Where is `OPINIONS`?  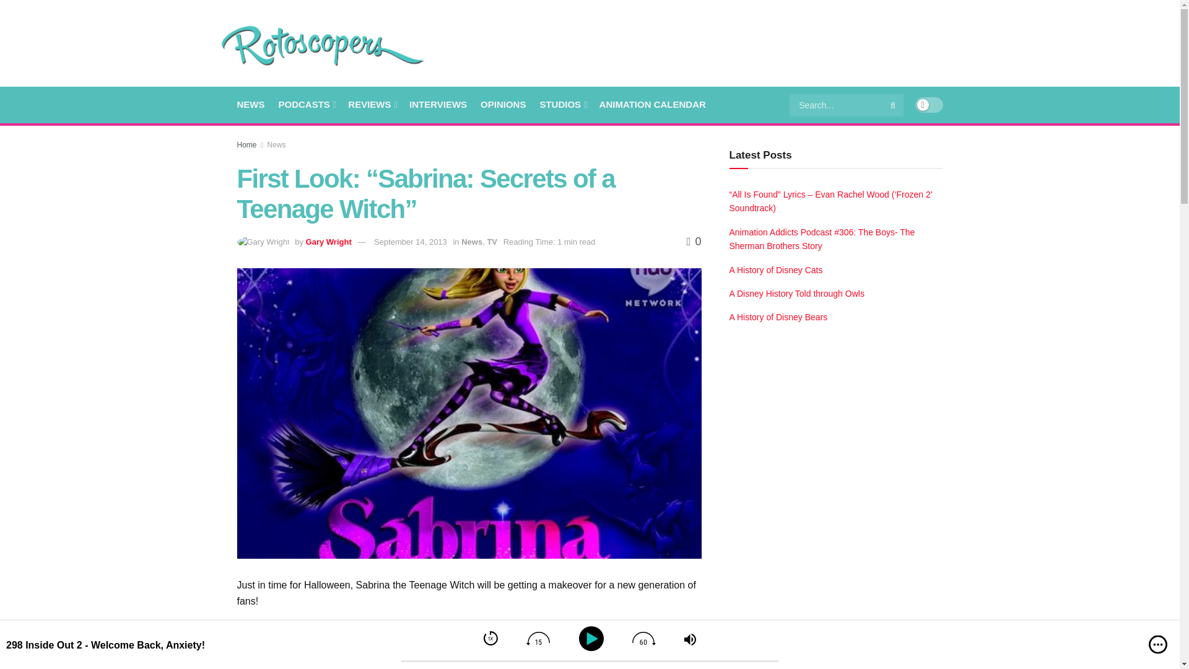
OPINIONS is located at coordinates (503, 104).